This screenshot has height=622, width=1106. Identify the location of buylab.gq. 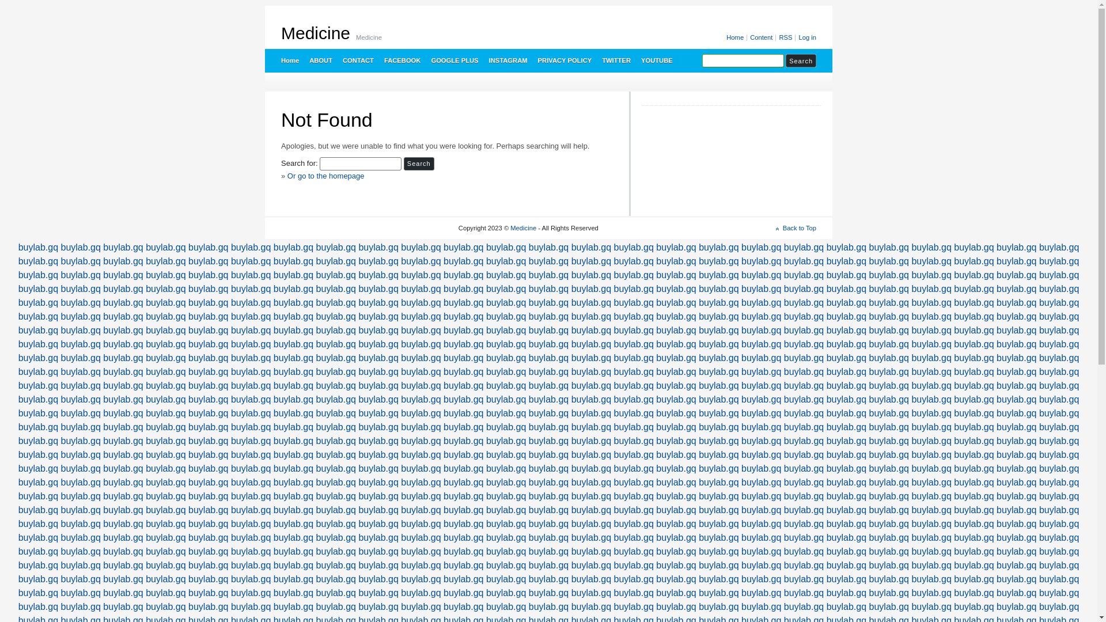
(1059, 510).